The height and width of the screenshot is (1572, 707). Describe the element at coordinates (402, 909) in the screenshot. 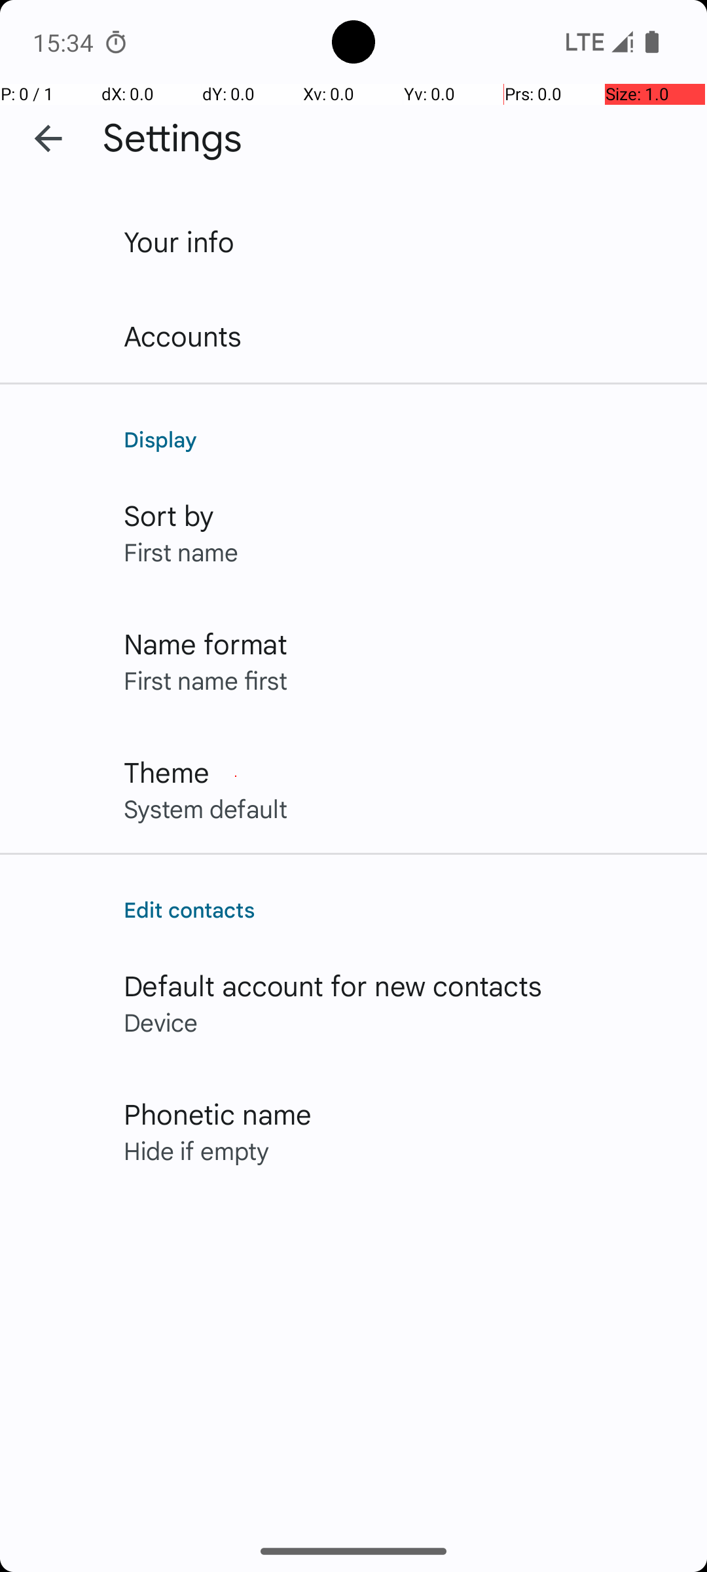

I see `Edit contacts` at that location.